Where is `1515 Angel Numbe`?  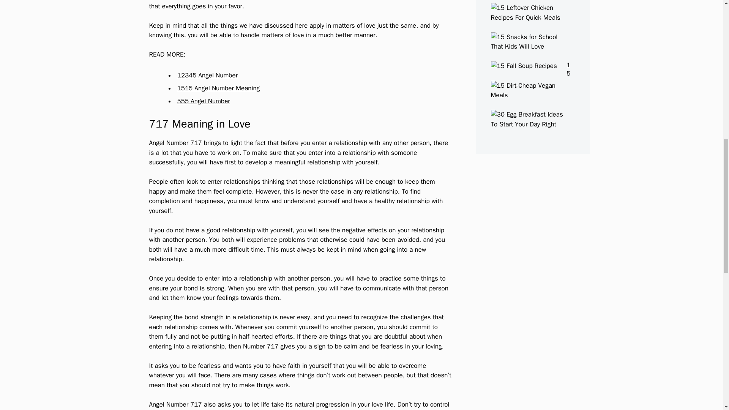 1515 Angel Numbe is located at coordinates (204, 88).